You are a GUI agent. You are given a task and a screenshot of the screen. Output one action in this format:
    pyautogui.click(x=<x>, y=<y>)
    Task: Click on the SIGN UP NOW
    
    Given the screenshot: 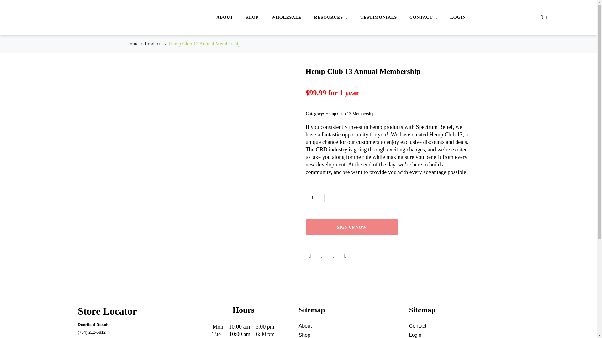 What is the action you would take?
    pyautogui.click(x=351, y=227)
    